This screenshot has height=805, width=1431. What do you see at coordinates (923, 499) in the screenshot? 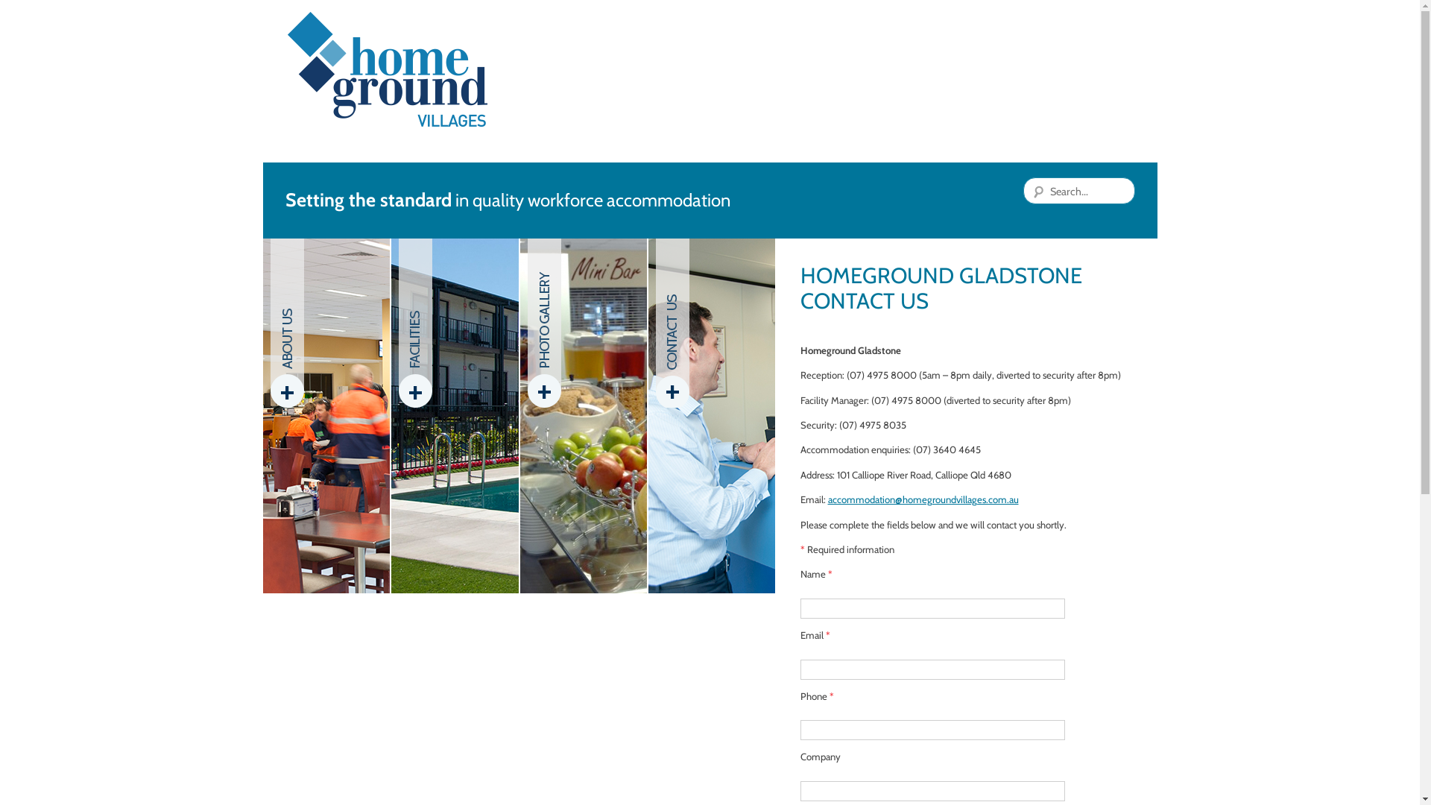
I see `accommodation@homegroundvillages.com.au` at bounding box center [923, 499].